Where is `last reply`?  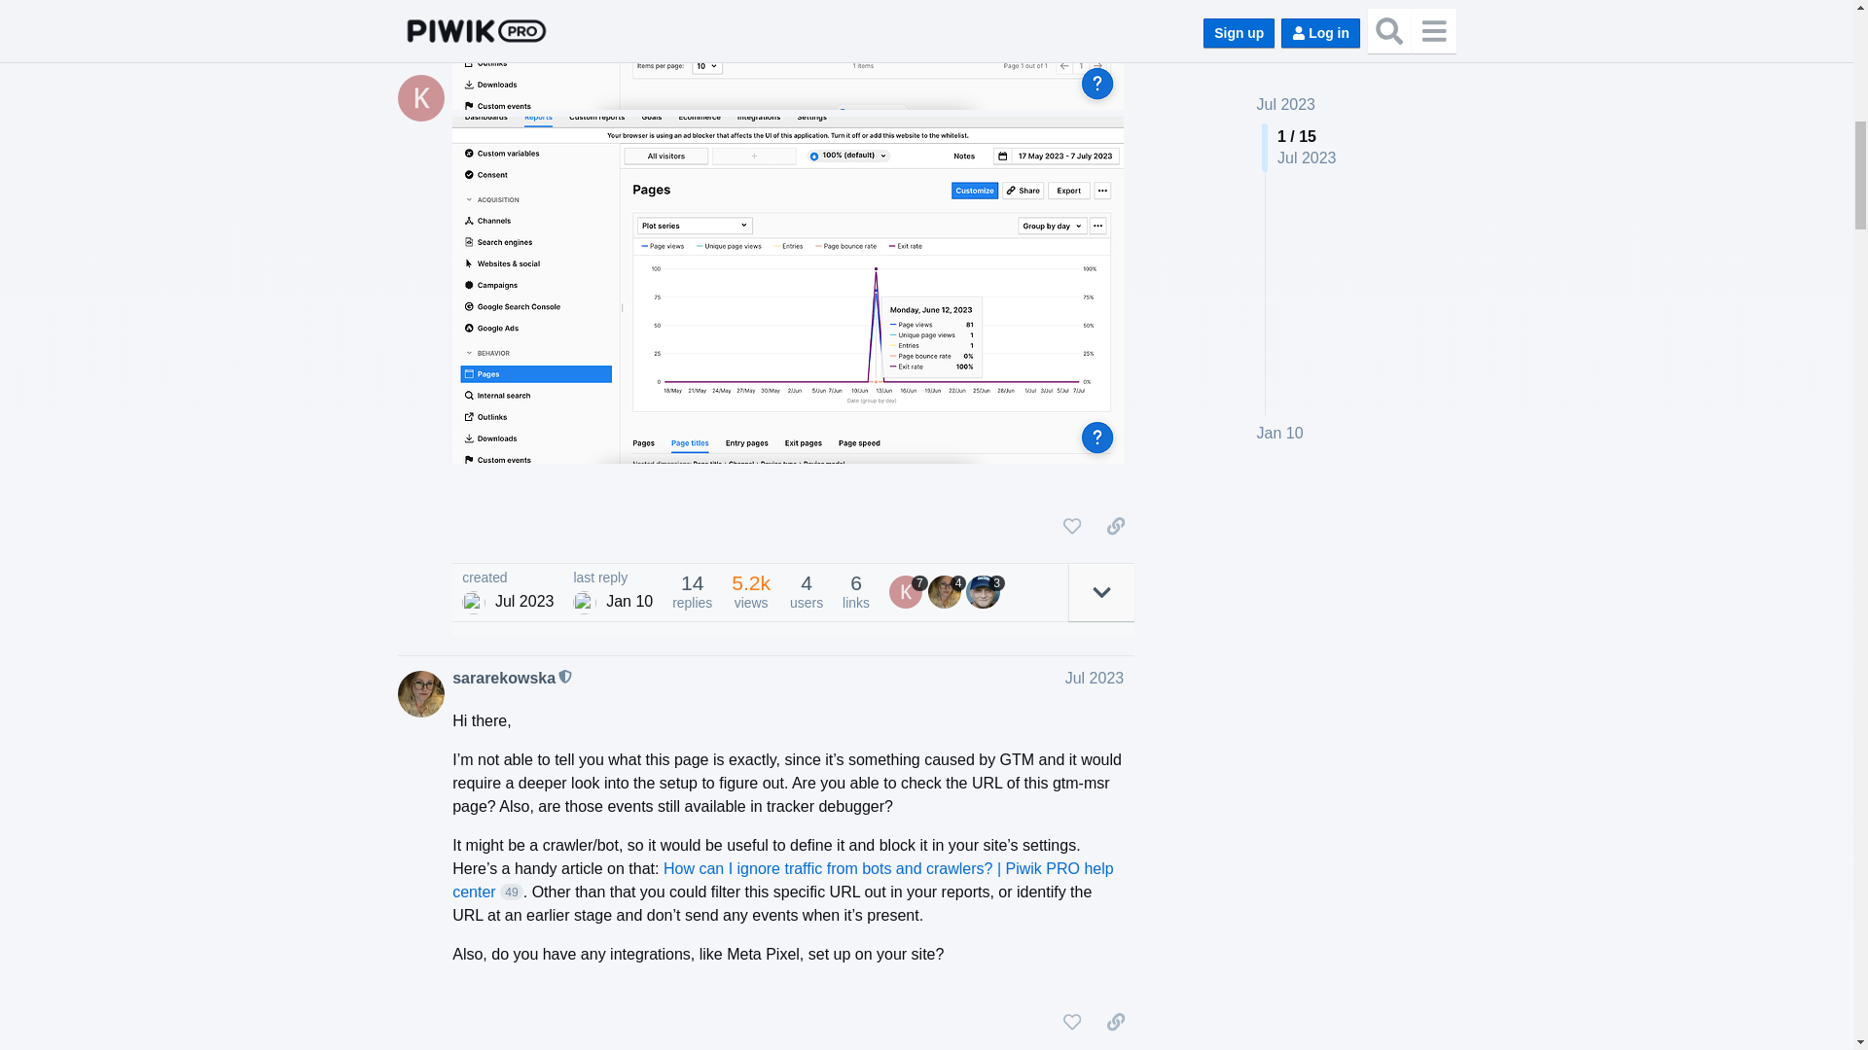
last reply is located at coordinates (613, 577).